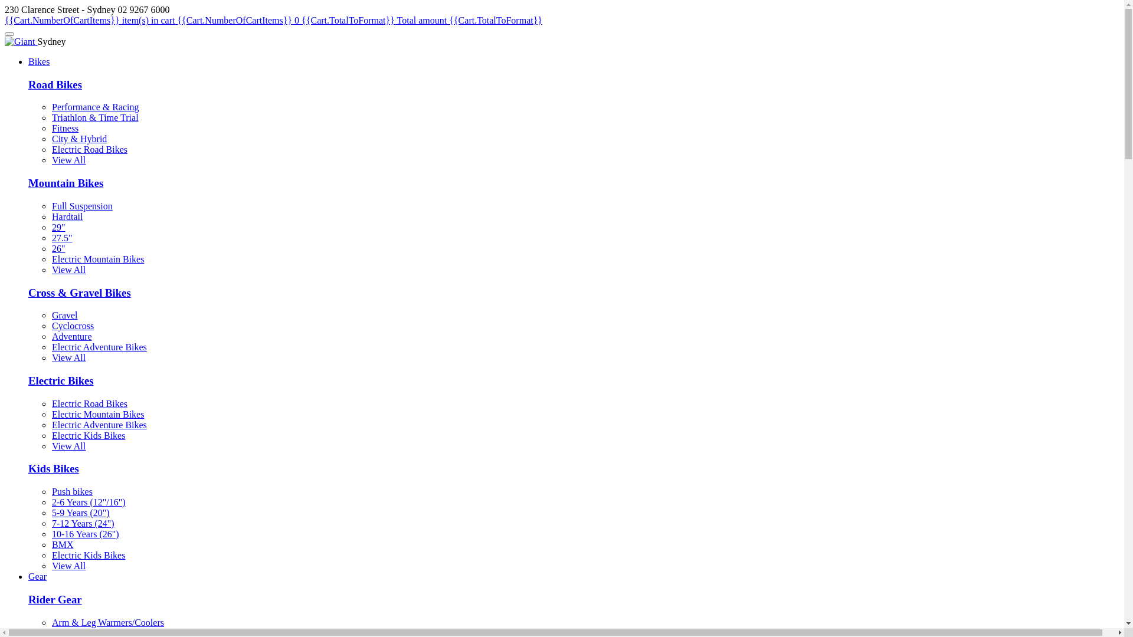 Image resolution: width=1133 pixels, height=637 pixels. I want to click on Electric Kids Bikes, so click(89, 556).